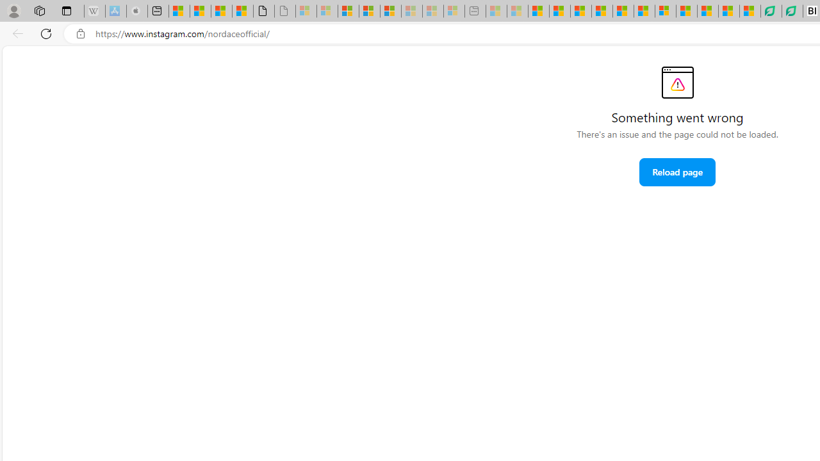 The height and width of the screenshot is (461, 820). What do you see at coordinates (644, 12) in the screenshot?
I see `Foo BAR | Trusted Community Engagement and Contributions` at bounding box center [644, 12].